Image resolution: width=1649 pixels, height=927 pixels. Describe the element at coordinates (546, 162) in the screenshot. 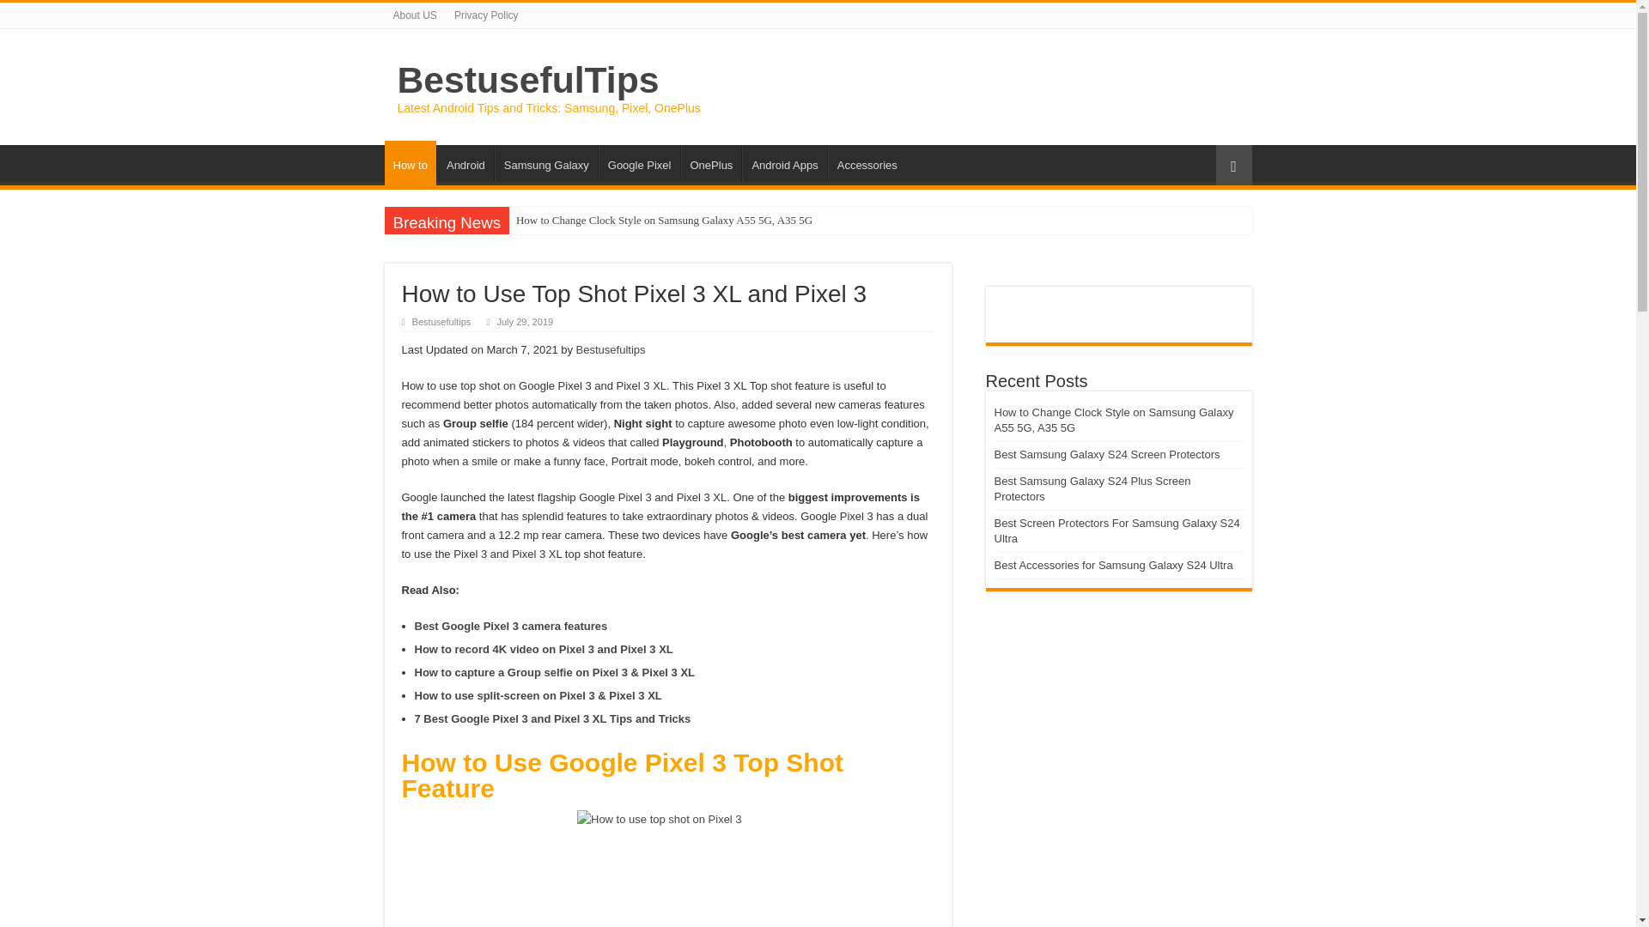

I see `Samsung Galaxy` at that location.